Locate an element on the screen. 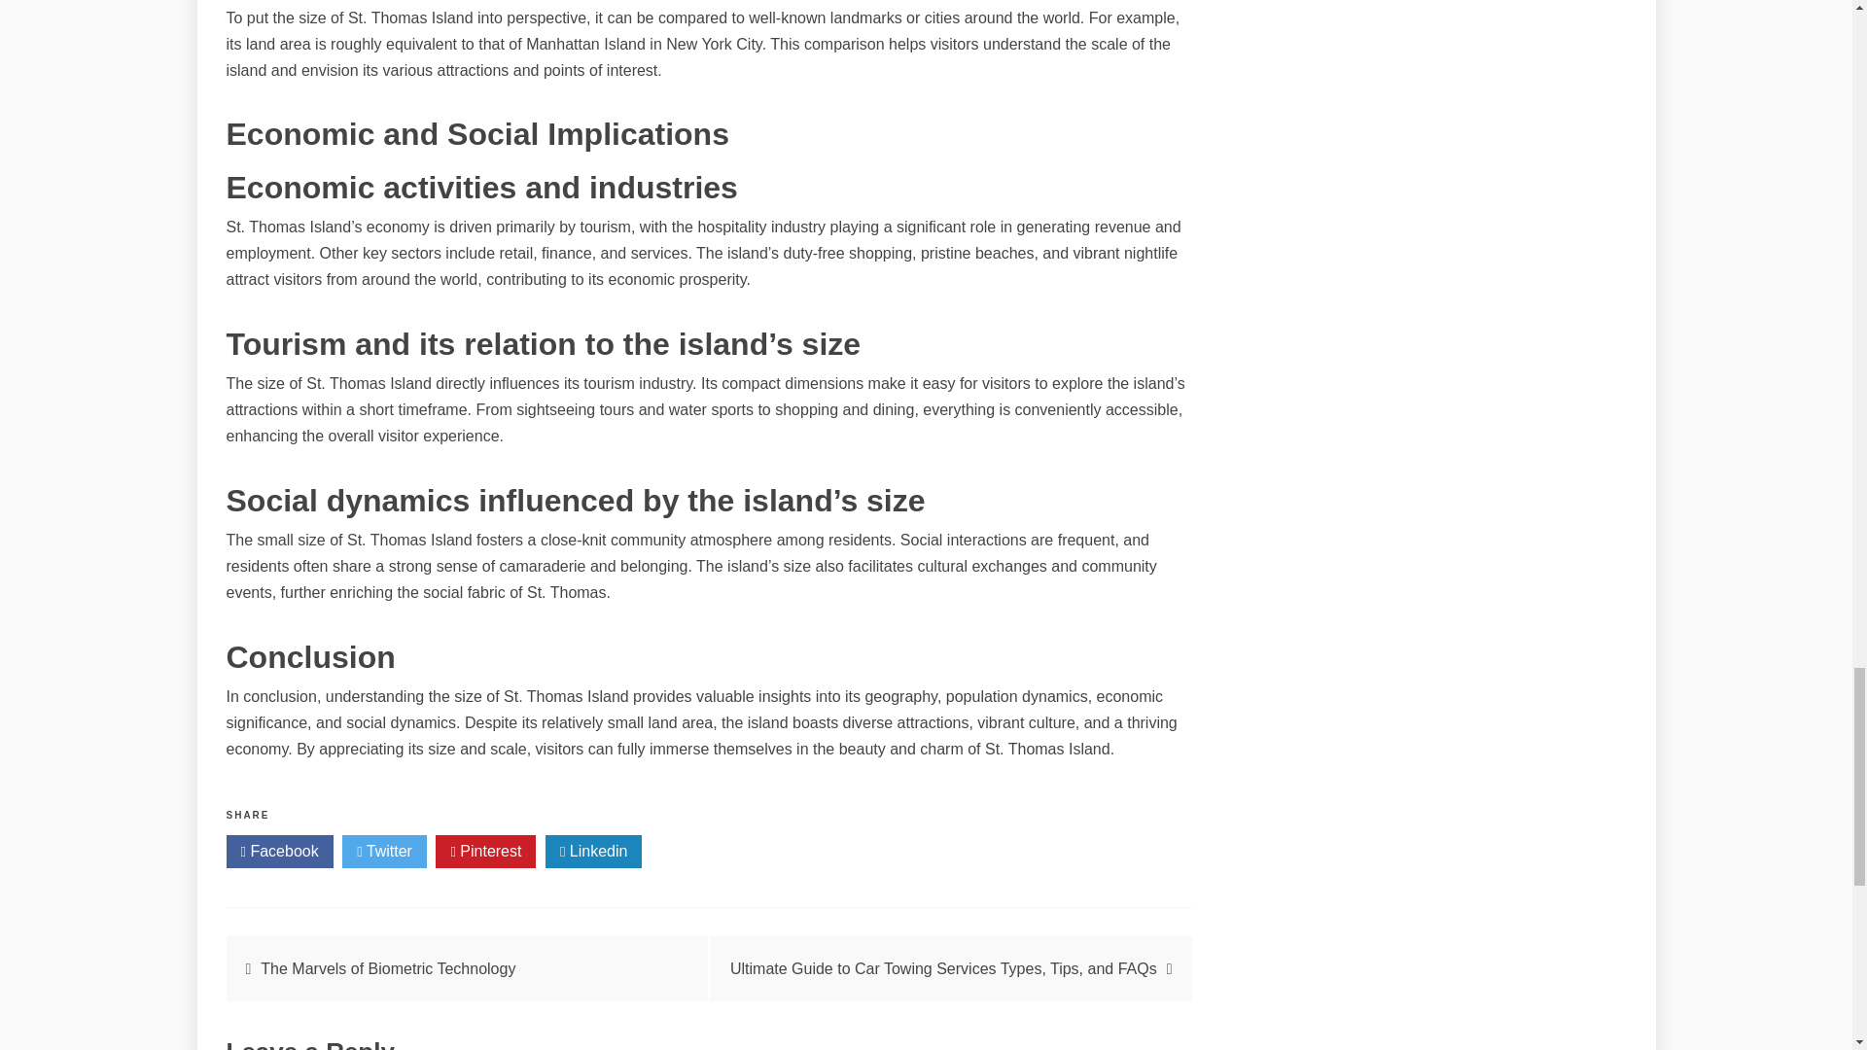 The image size is (1867, 1050). The Marvels of Biometric Technology is located at coordinates (387, 968).